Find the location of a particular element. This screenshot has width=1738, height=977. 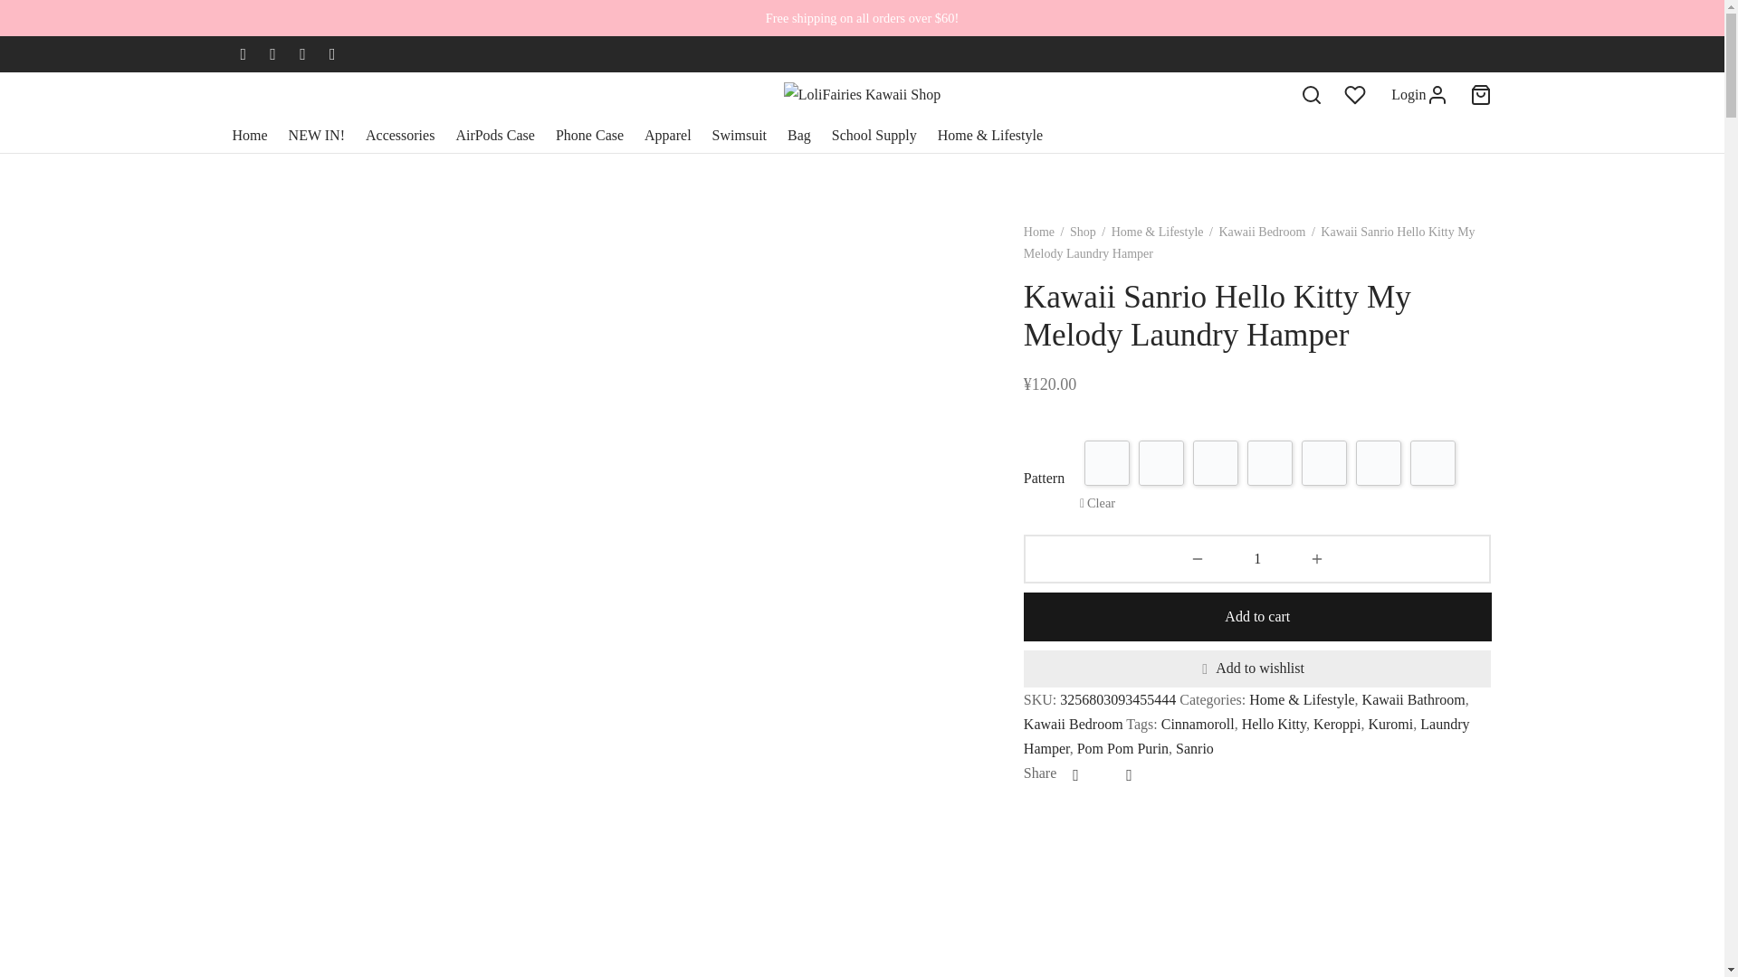

Cart is located at coordinates (1481, 94).